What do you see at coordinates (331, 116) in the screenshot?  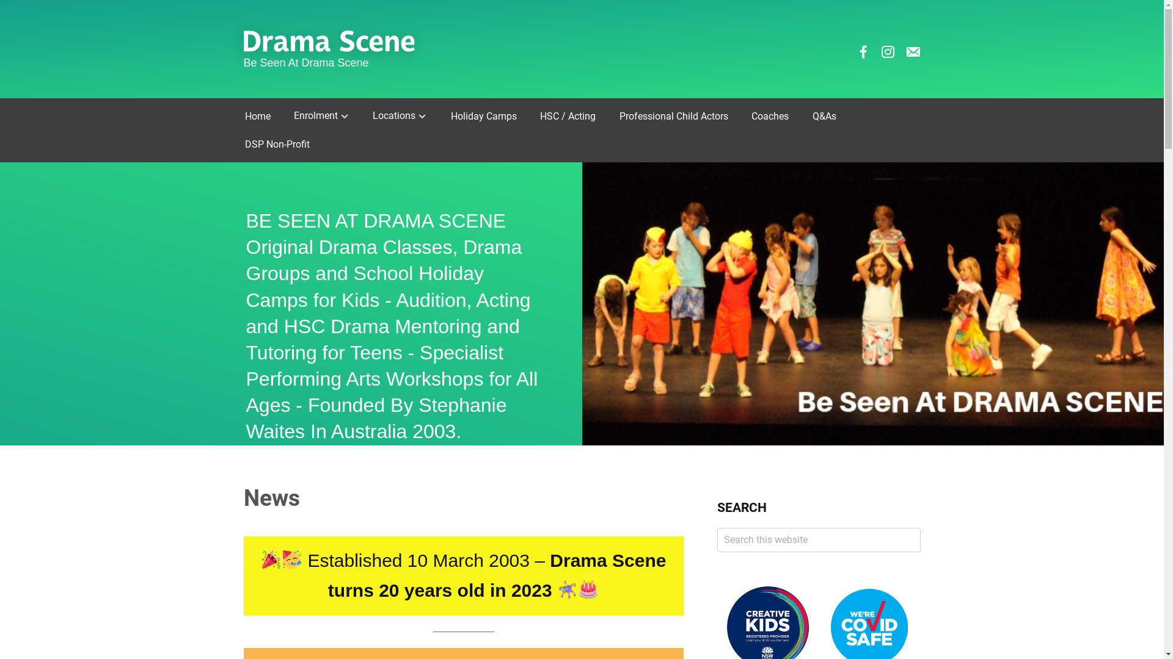 I see `Enrolment` at bounding box center [331, 116].